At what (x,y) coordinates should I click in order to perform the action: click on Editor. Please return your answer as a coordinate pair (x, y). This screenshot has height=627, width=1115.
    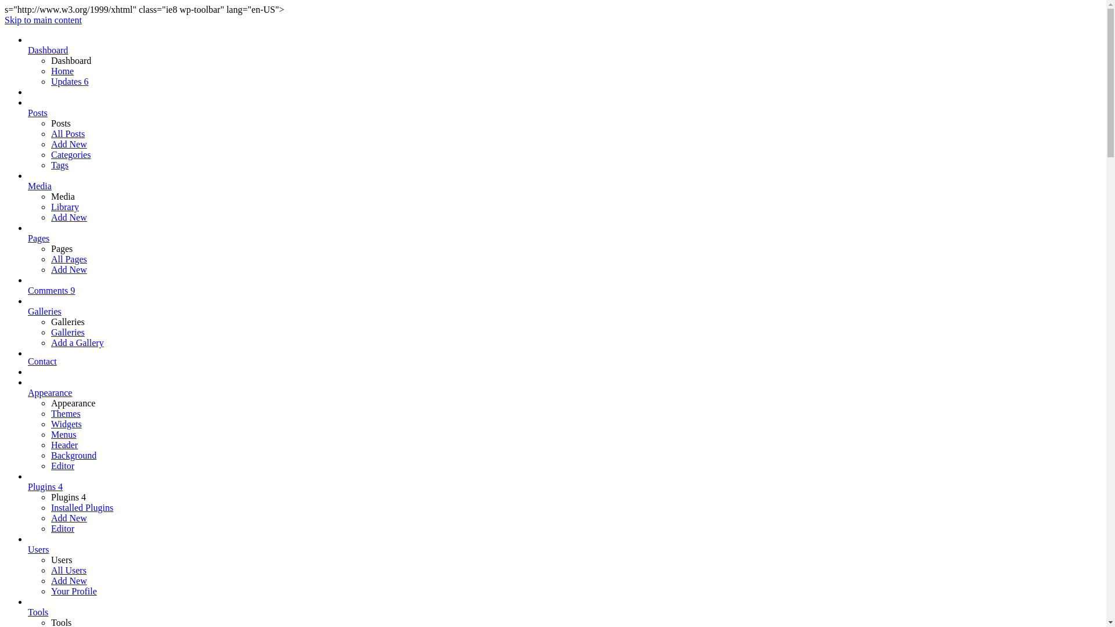
    Looking at the image, I should click on (63, 528).